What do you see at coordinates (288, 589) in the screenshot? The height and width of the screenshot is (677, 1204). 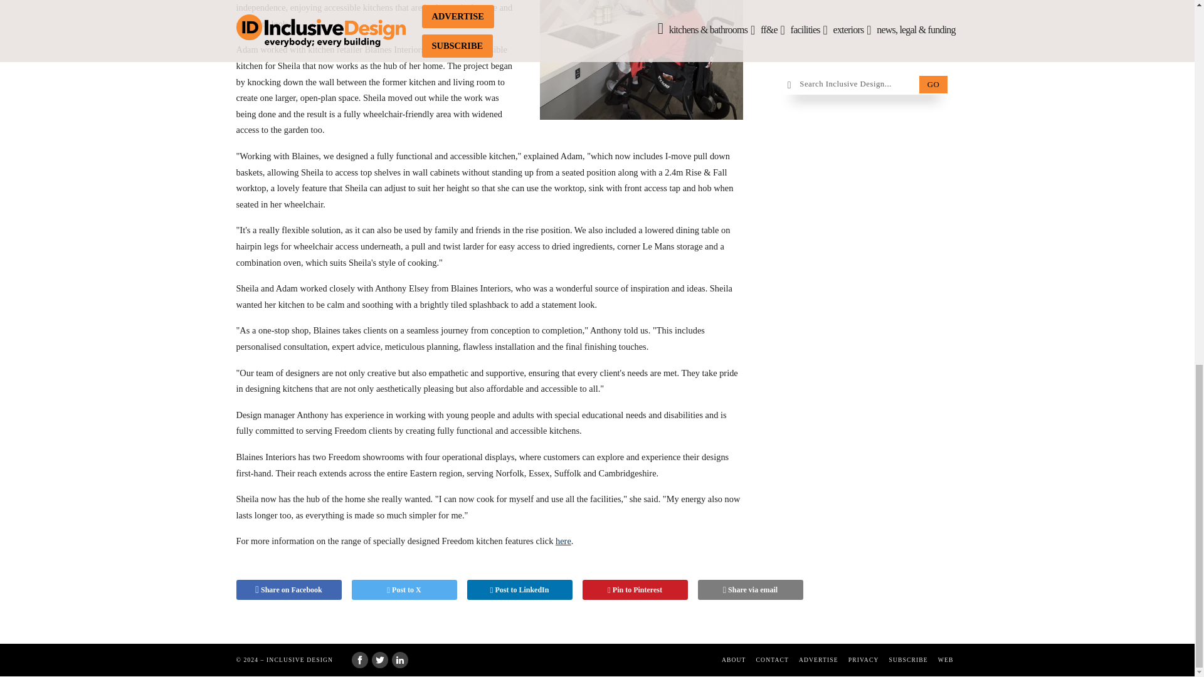 I see `Share on Facebook` at bounding box center [288, 589].